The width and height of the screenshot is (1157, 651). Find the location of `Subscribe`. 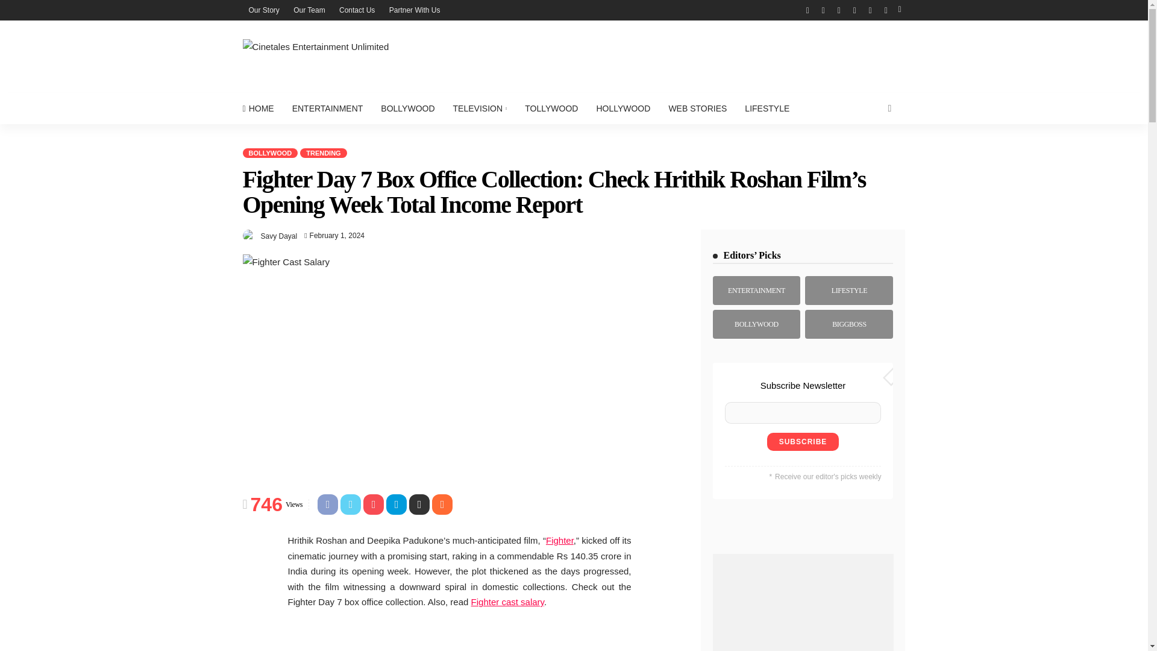

Subscribe is located at coordinates (803, 442).